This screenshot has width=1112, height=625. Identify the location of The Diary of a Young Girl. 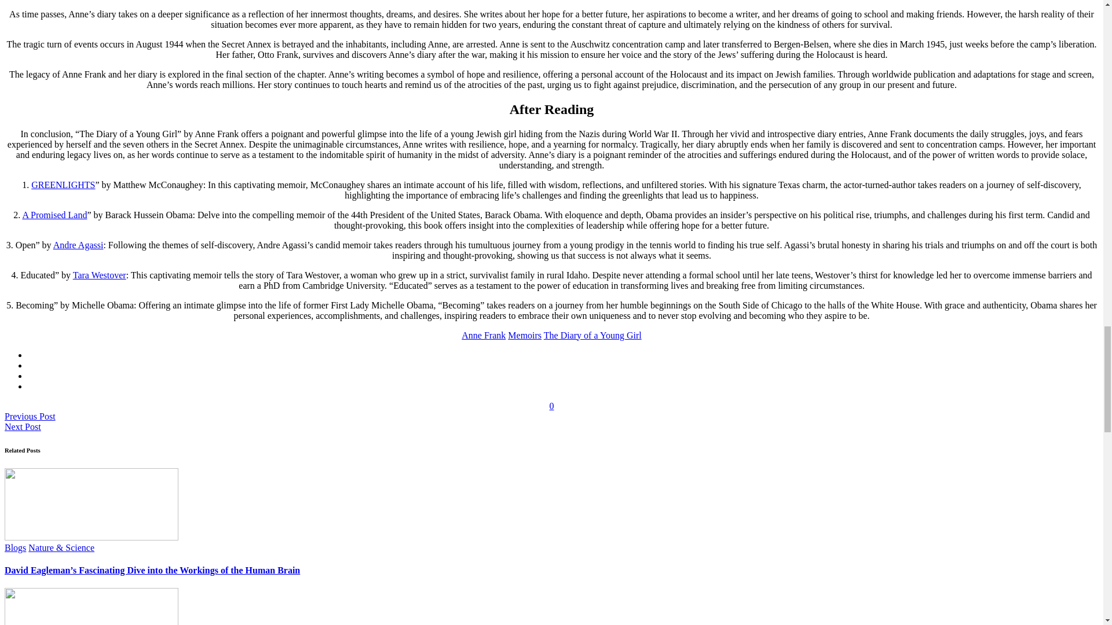
(592, 335).